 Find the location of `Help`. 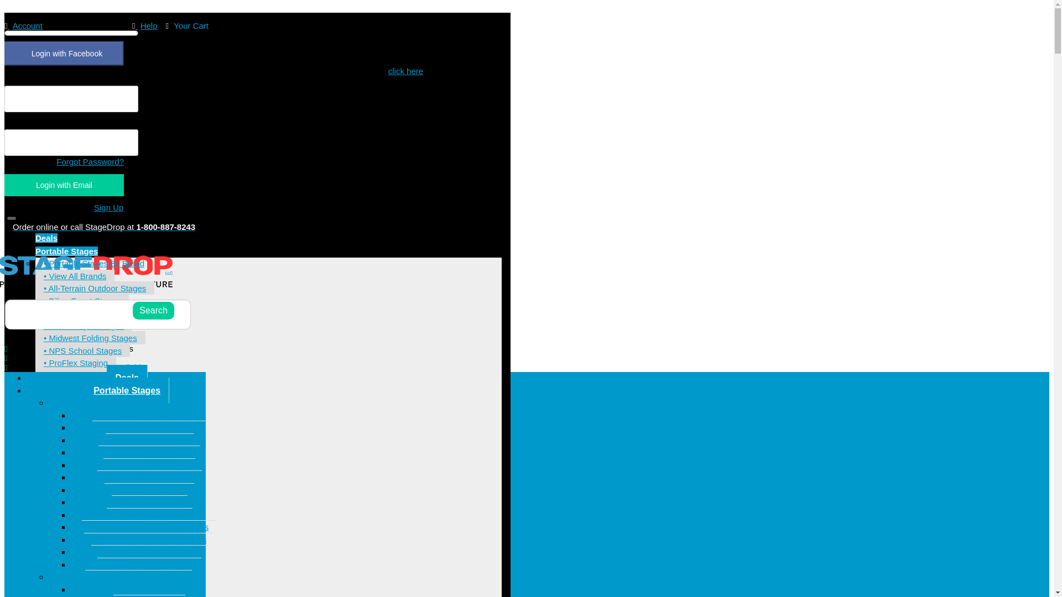

Help is located at coordinates (144, 25).